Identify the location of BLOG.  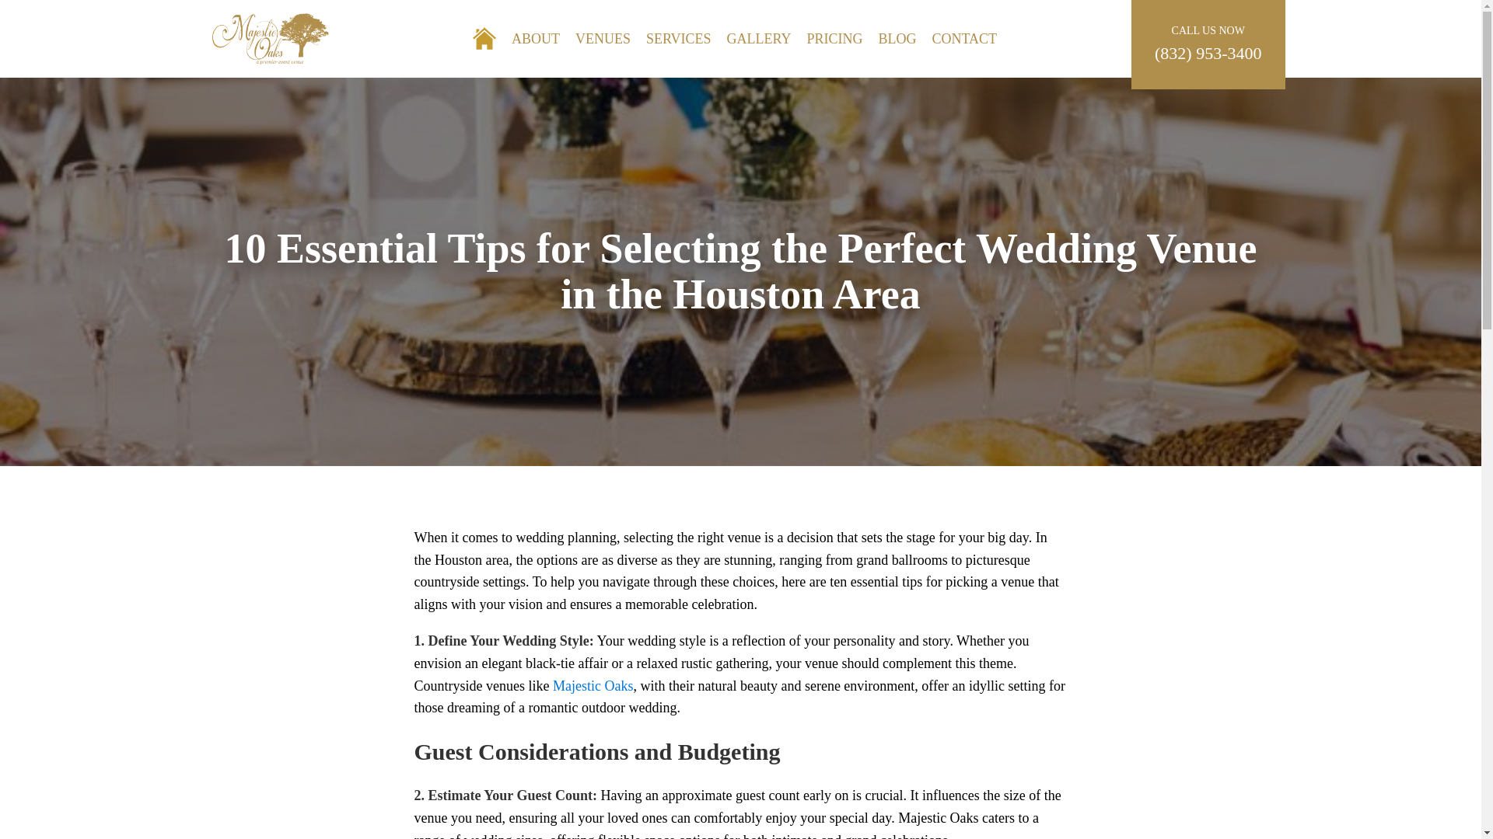
(897, 39).